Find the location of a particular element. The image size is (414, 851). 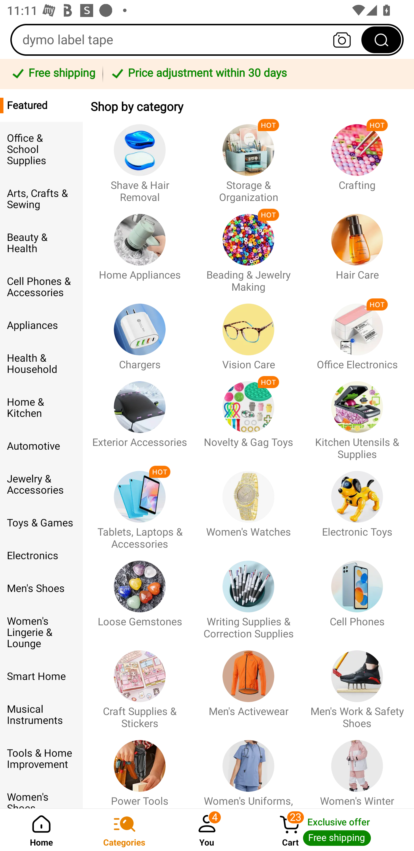

Home & Kitchen is located at coordinates (41, 407).